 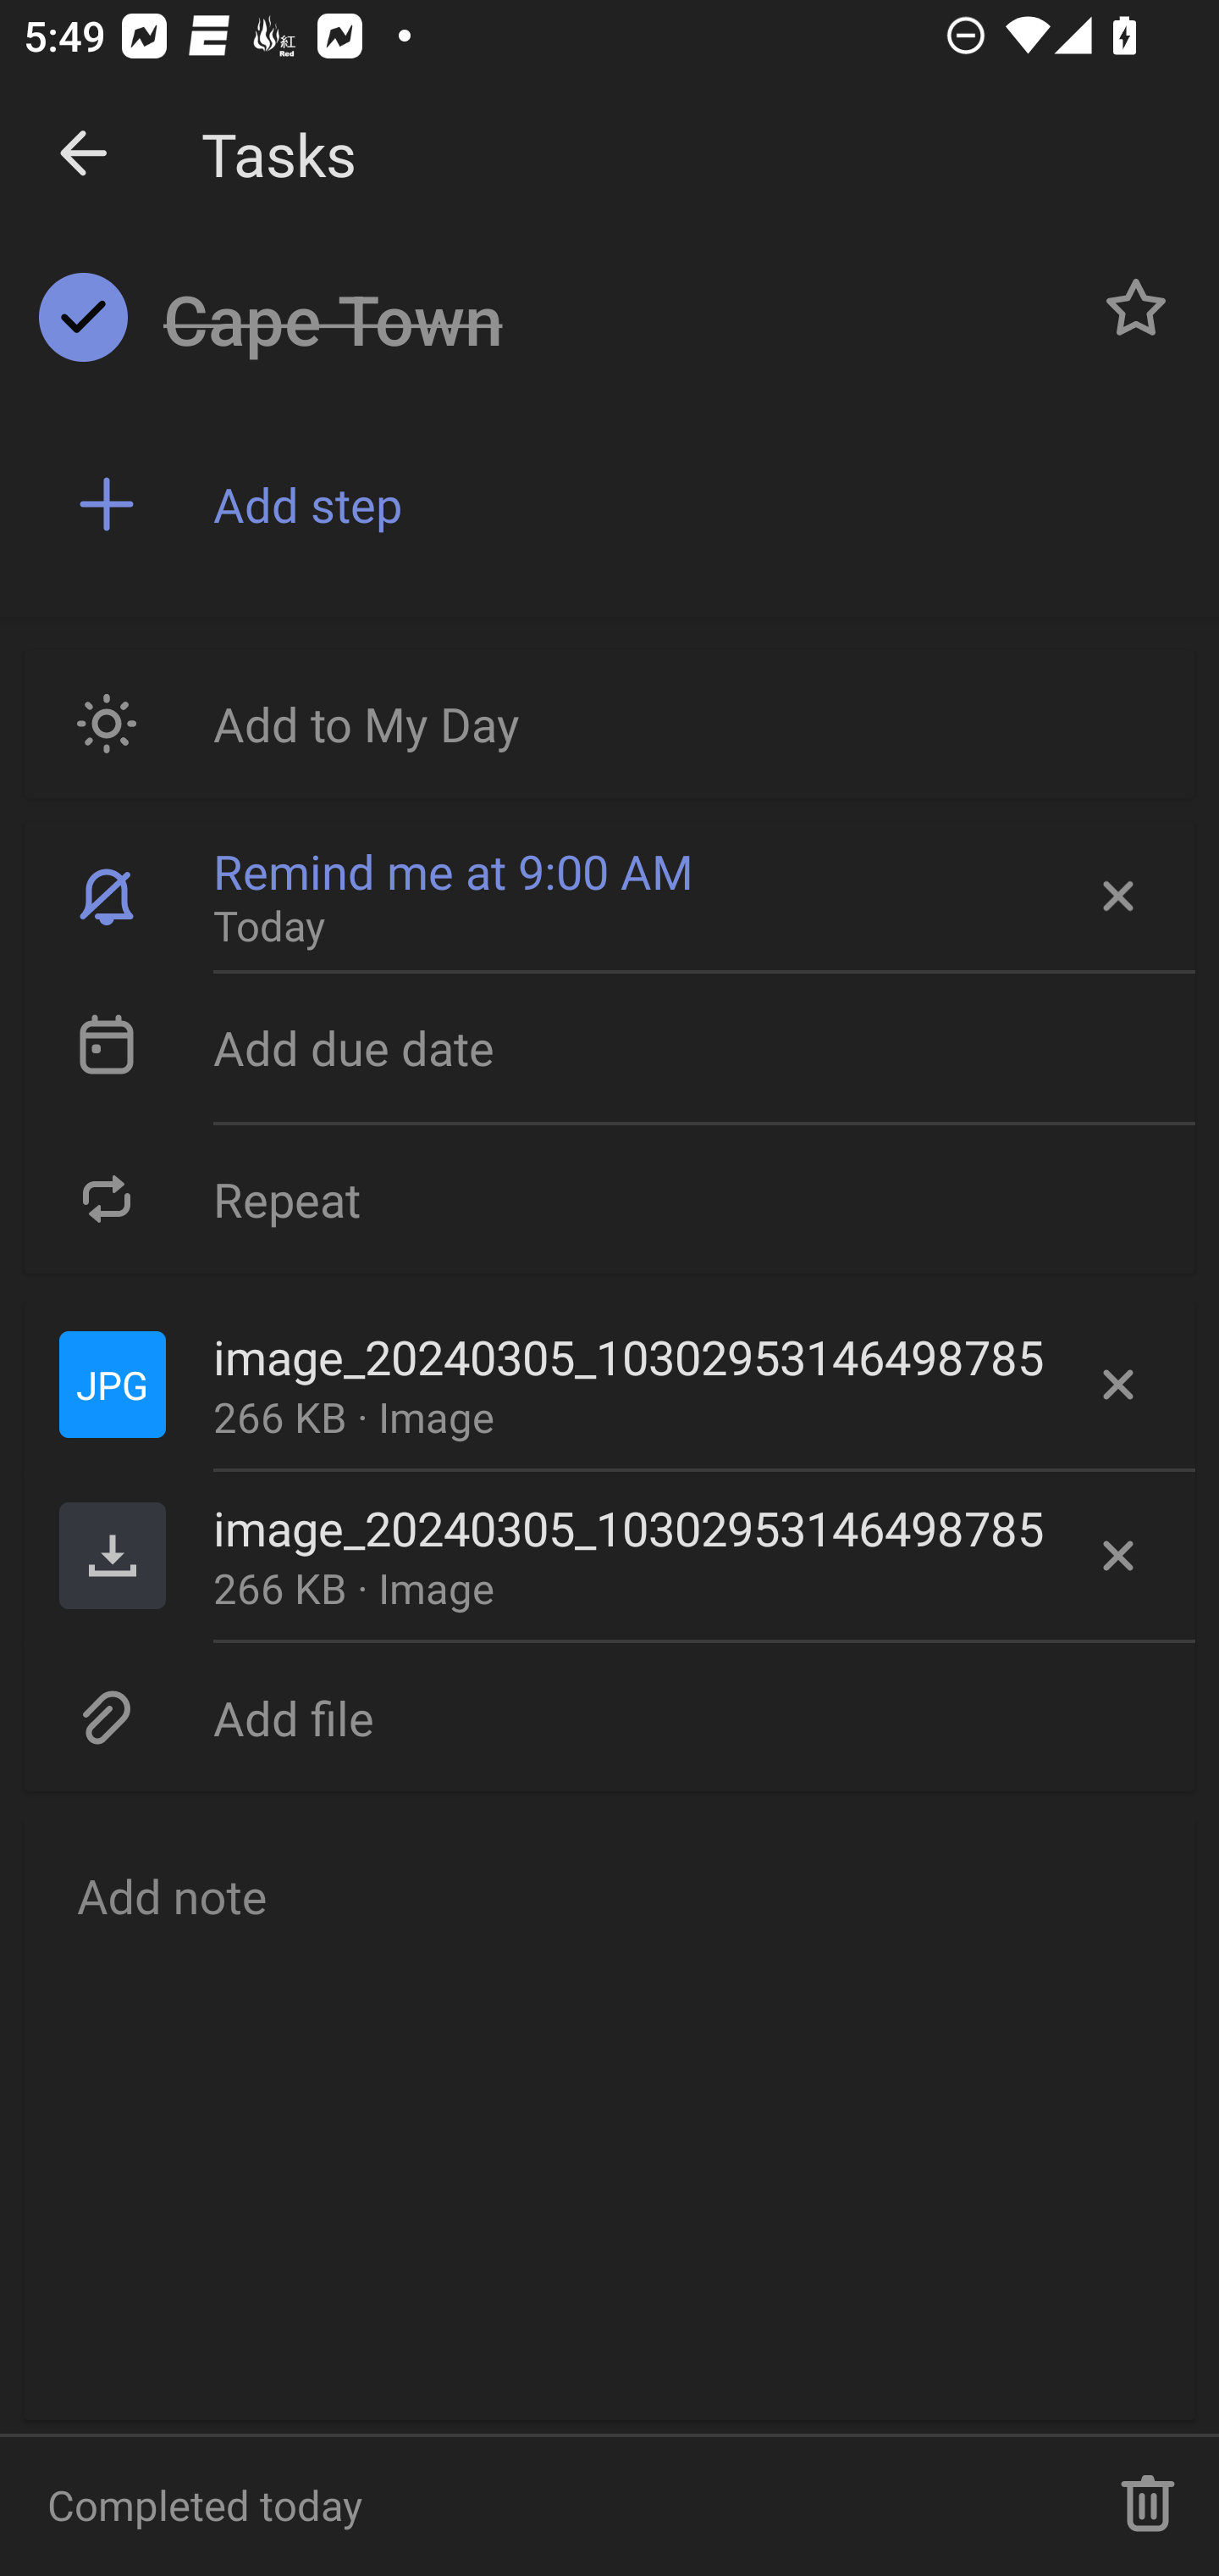 What do you see at coordinates (692, 505) in the screenshot?
I see `Add step` at bounding box center [692, 505].